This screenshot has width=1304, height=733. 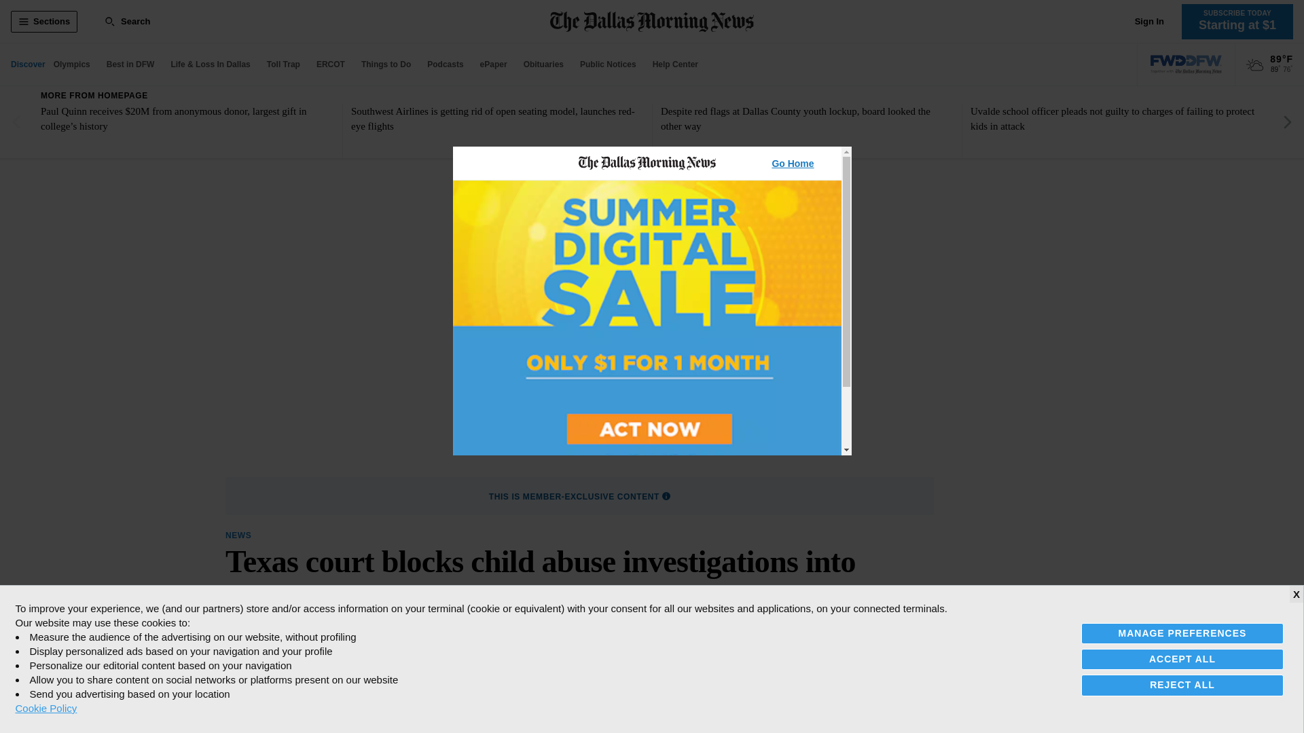 I want to click on Broken clouds, so click(x=1255, y=65).